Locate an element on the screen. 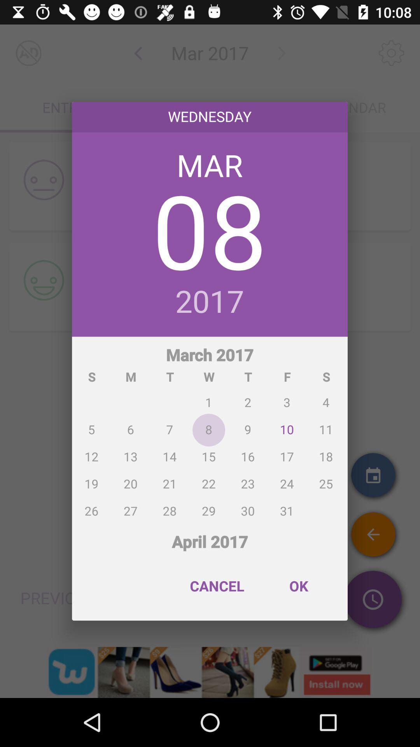 This screenshot has width=420, height=747. swipe until the cancel button is located at coordinates (217, 586).